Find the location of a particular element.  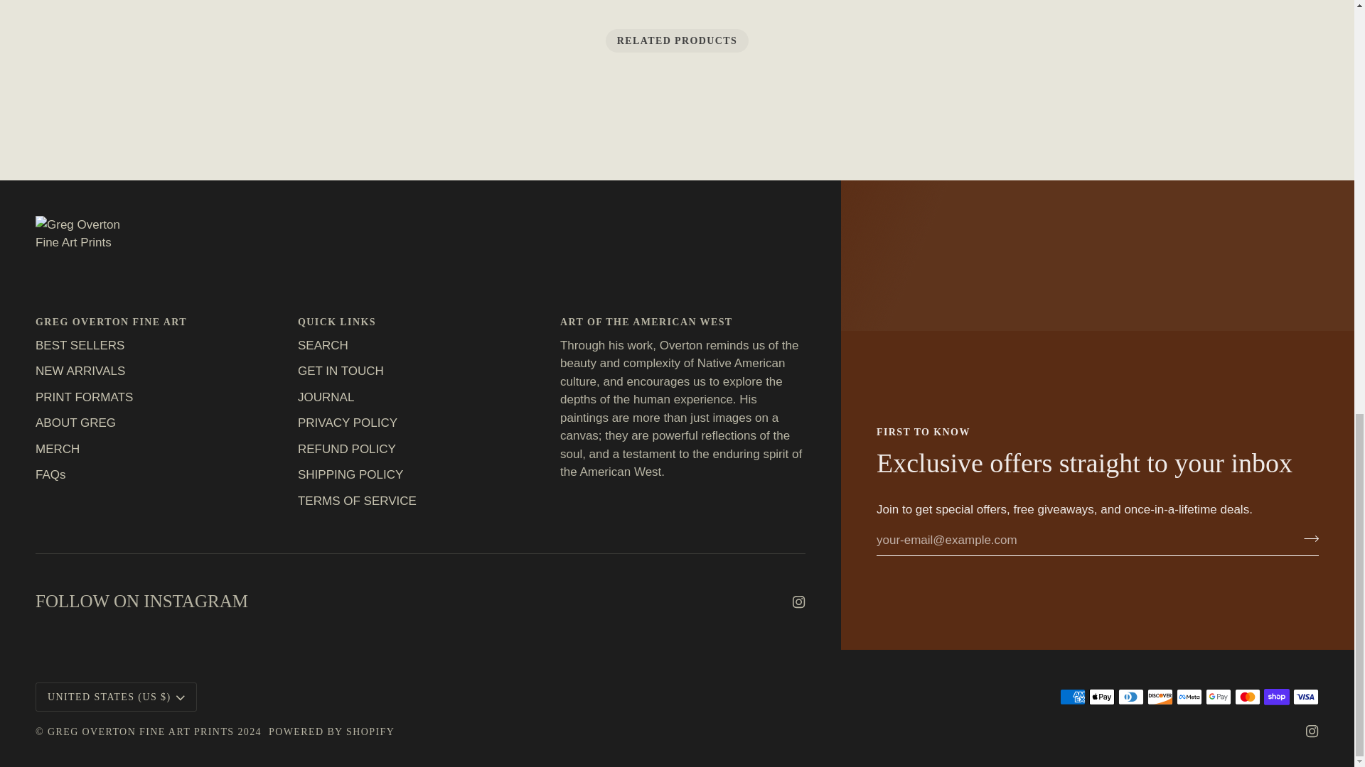

SHOP PAY is located at coordinates (1277, 696).